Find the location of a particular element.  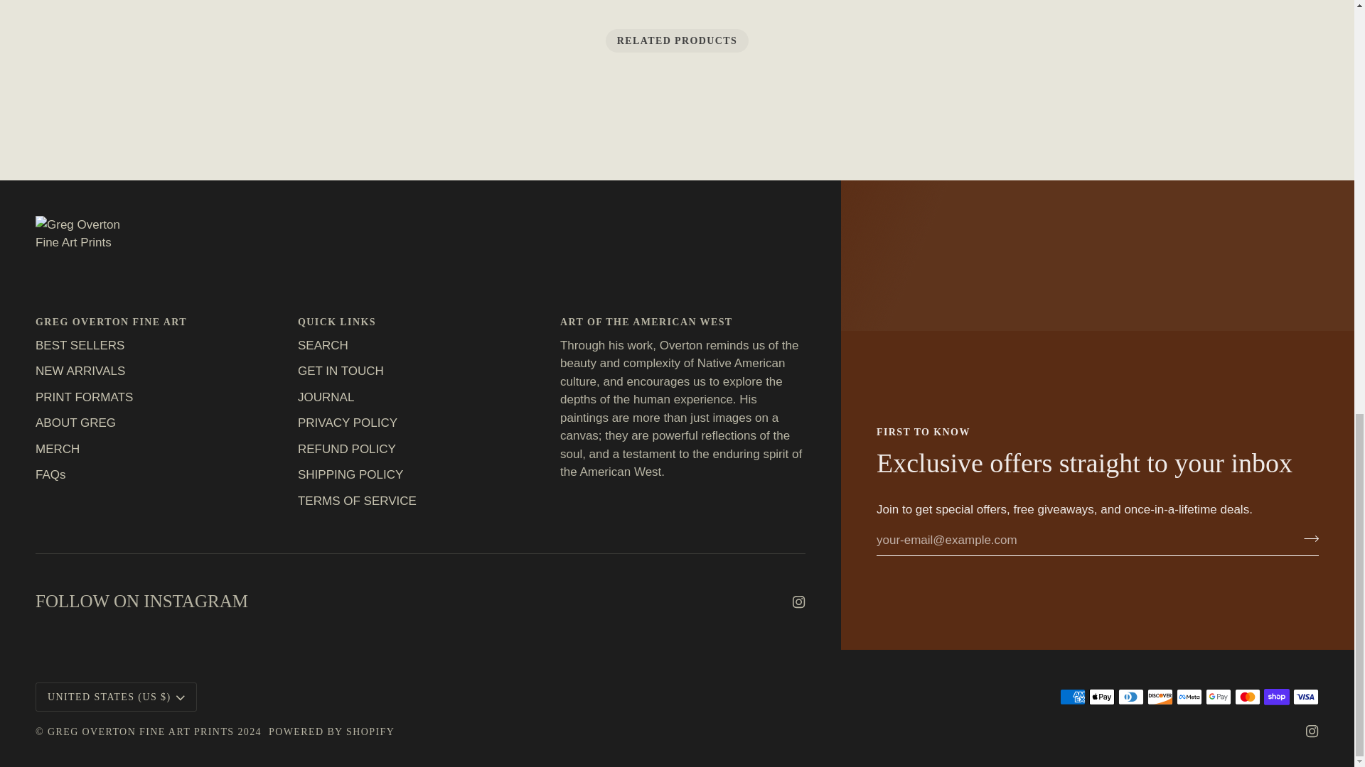

SHOP PAY is located at coordinates (1277, 696).